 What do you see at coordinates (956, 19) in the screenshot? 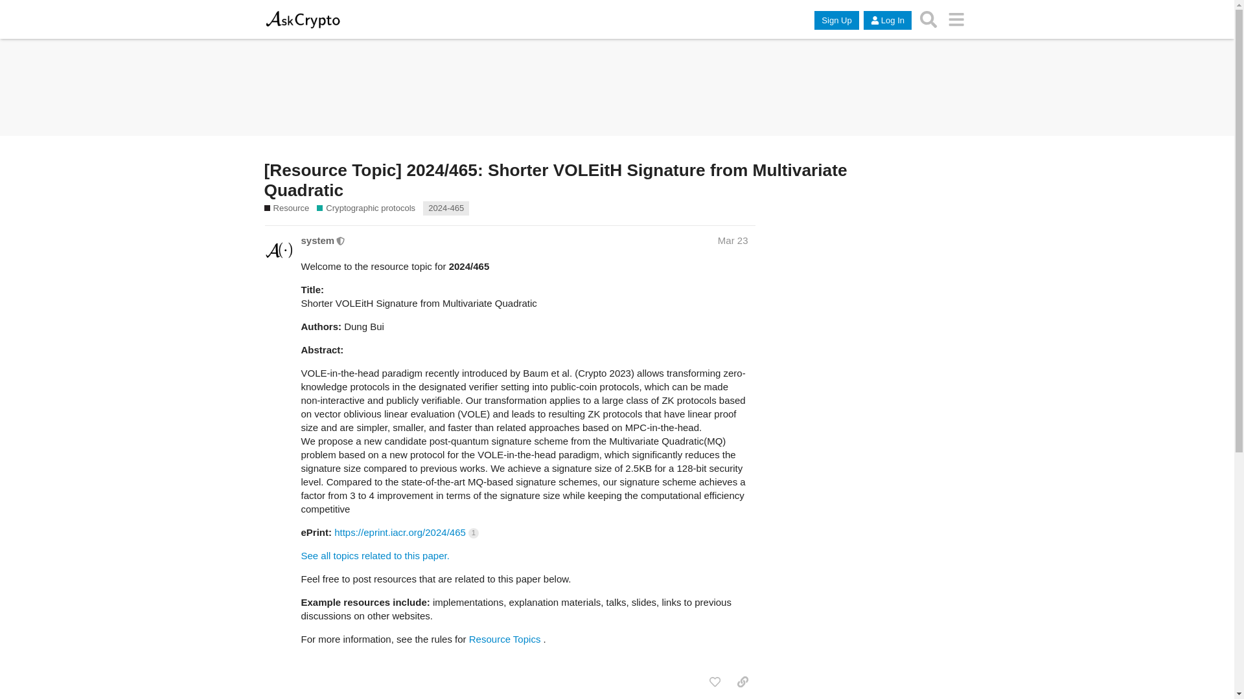
I see `menu` at bounding box center [956, 19].